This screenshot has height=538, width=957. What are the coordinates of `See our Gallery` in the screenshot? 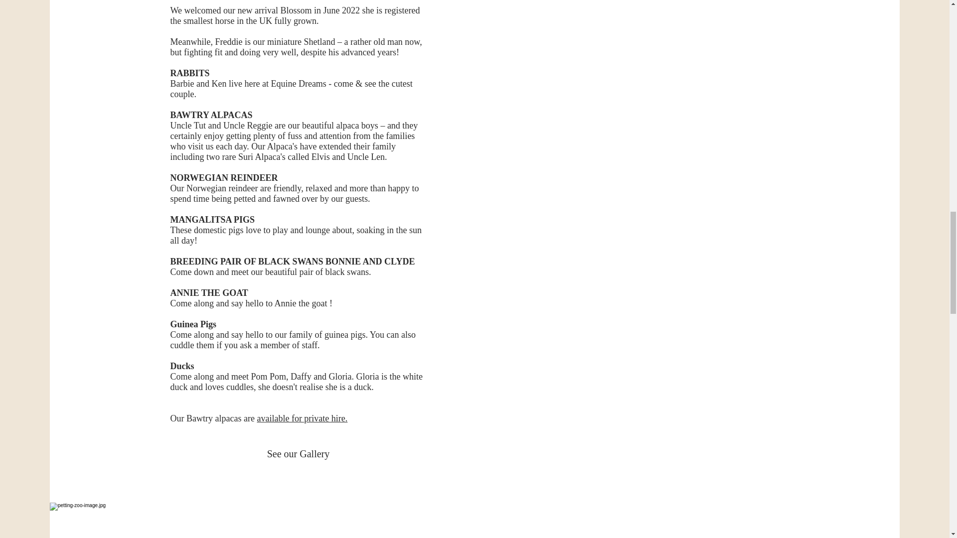 It's located at (298, 453).